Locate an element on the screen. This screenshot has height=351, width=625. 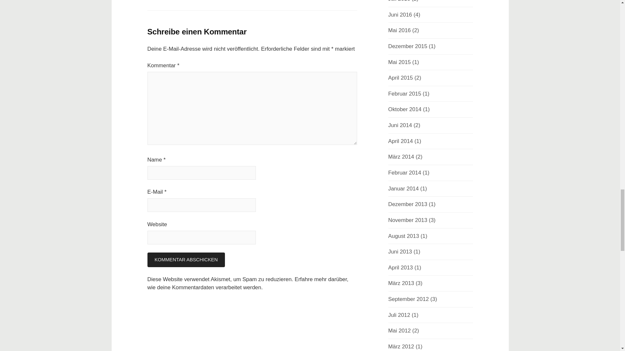
Kommentar abschicken is located at coordinates (186, 259).